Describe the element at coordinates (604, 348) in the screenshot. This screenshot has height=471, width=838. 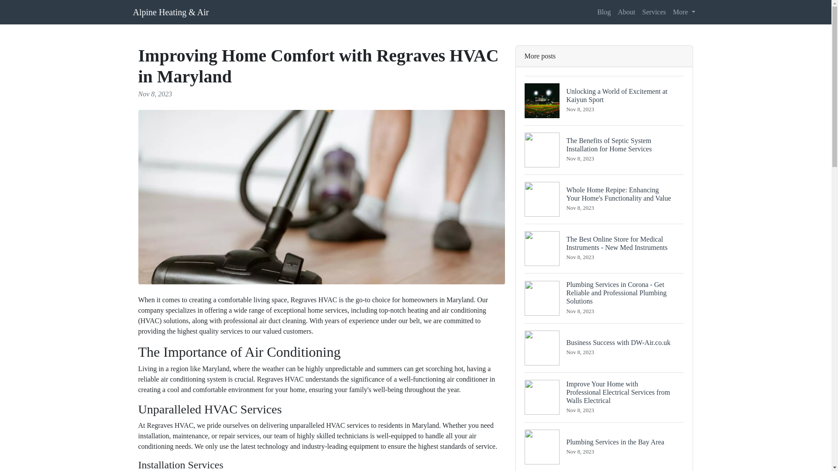
I see `Services` at that location.